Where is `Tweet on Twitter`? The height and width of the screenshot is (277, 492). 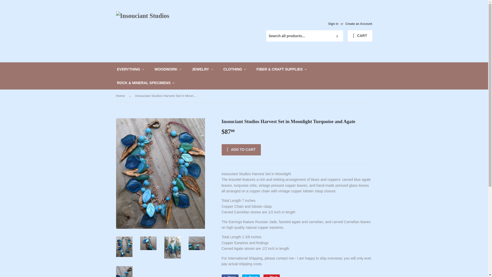
Tweet on Twitter is located at coordinates (251, 276).